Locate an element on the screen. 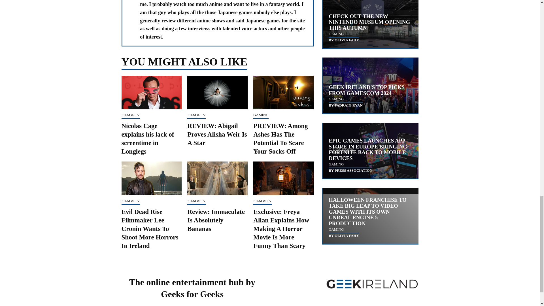 This screenshot has width=544, height=306. REVIEW: Abigail Proves Alisha Weir Is A Star is located at coordinates (217, 134).